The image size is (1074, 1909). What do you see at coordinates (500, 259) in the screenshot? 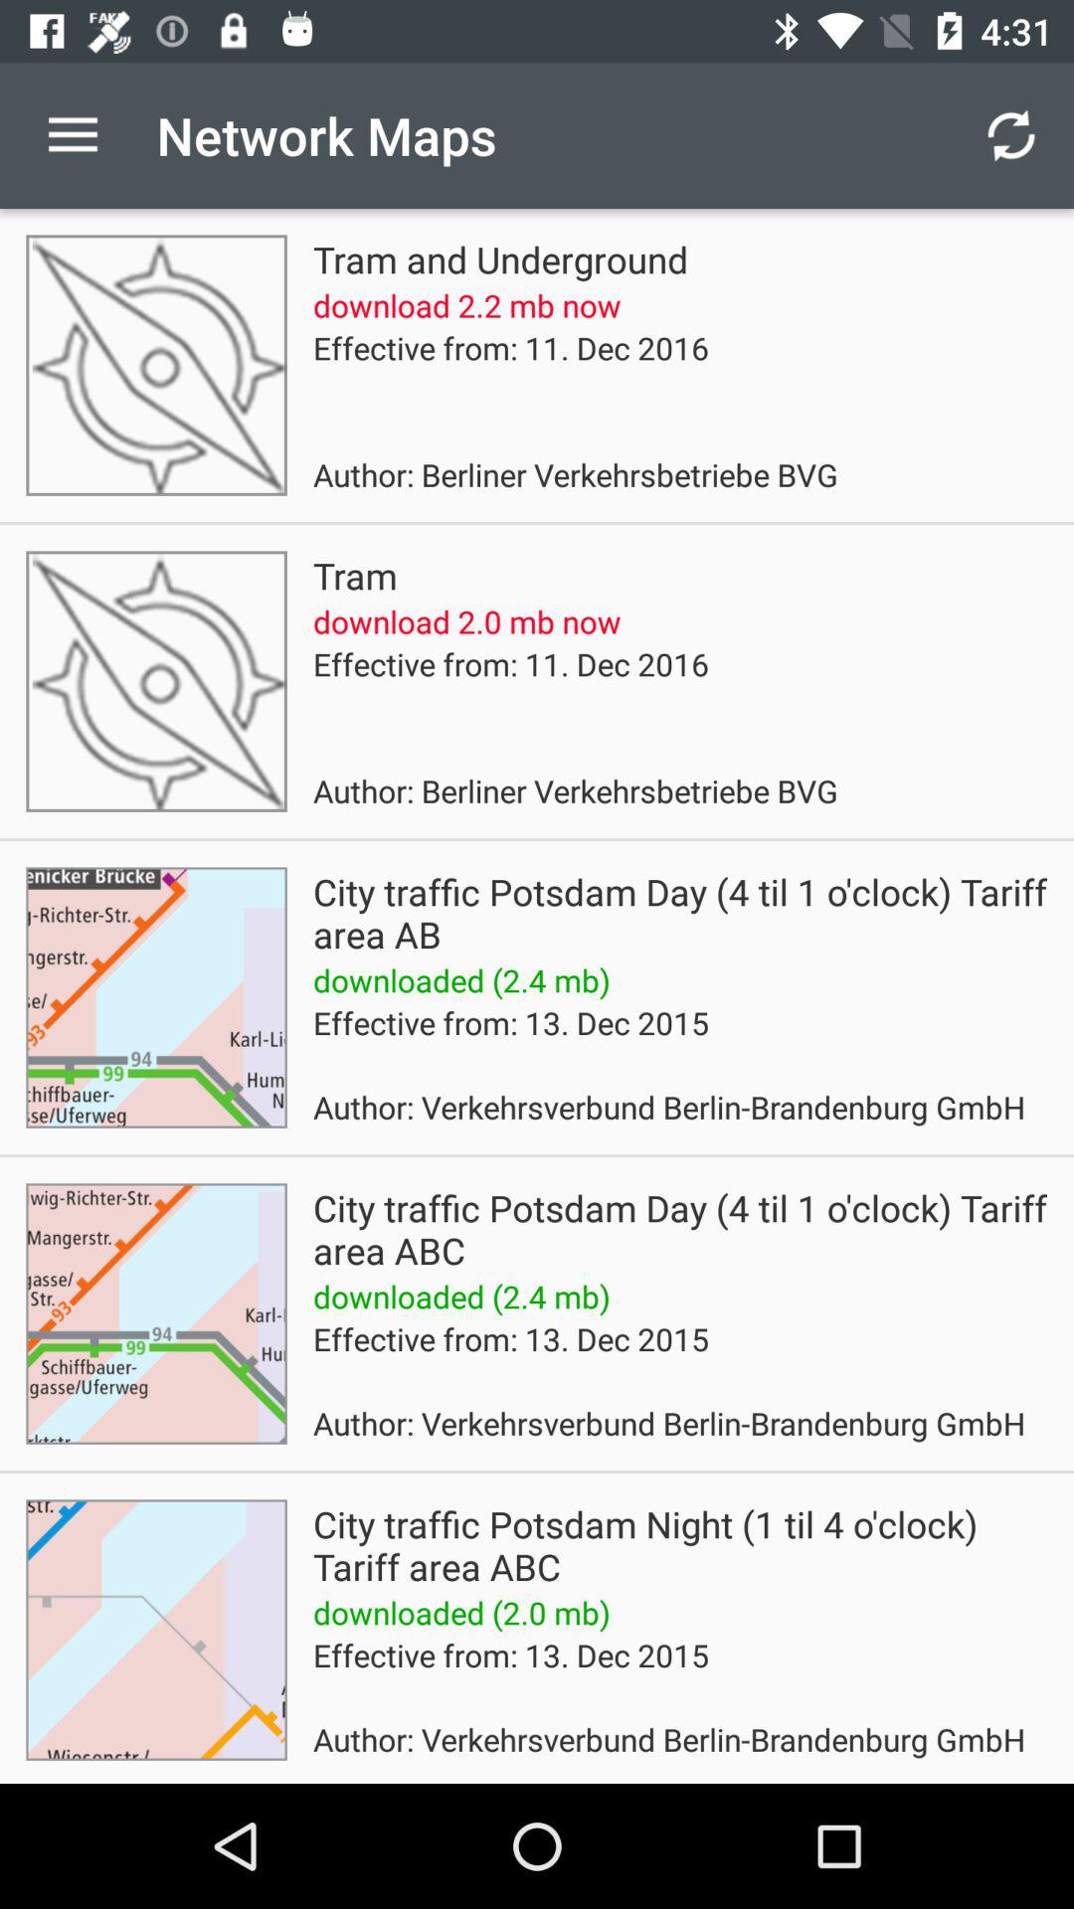
I see `open app below the network maps icon` at bounding box center [500, 259].